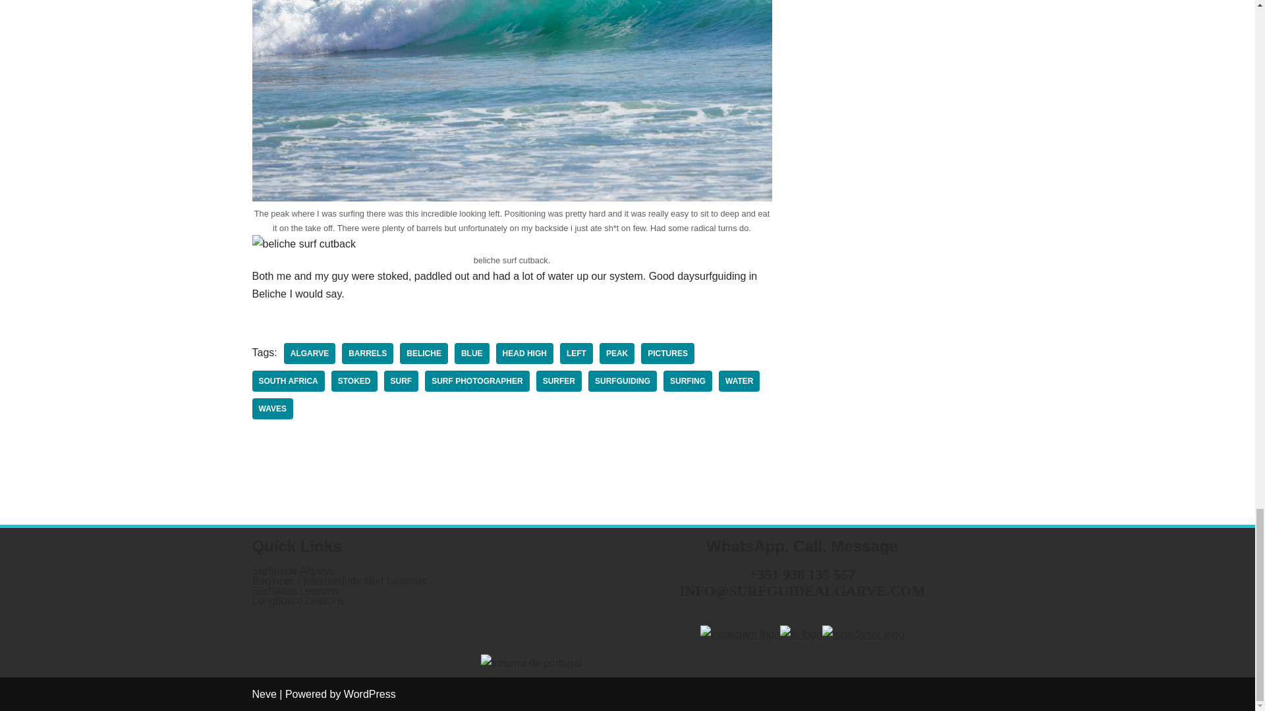 The image size is (1265, 711). Describe the element at coordinates (309, 353) in the screenshot. I see `algarve` at that location.